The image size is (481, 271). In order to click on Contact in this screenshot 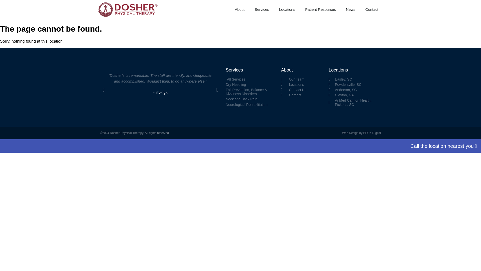, I will do `click(372, 10)`.